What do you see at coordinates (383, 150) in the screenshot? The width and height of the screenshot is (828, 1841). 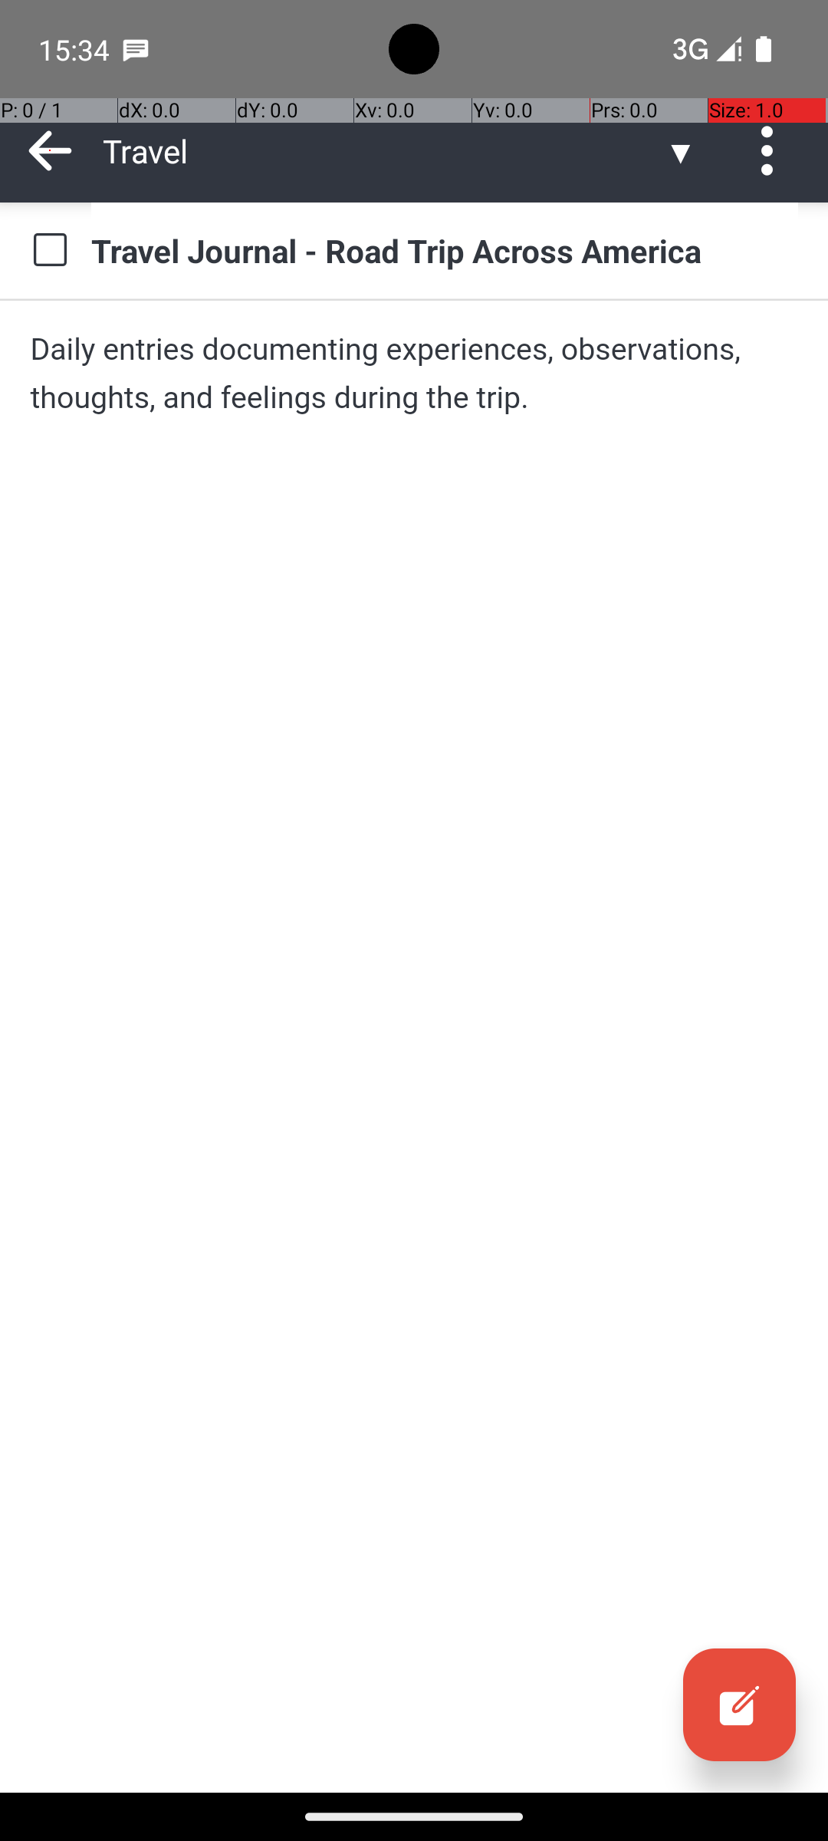 I see `Travel` at bounding box center [383, 150].